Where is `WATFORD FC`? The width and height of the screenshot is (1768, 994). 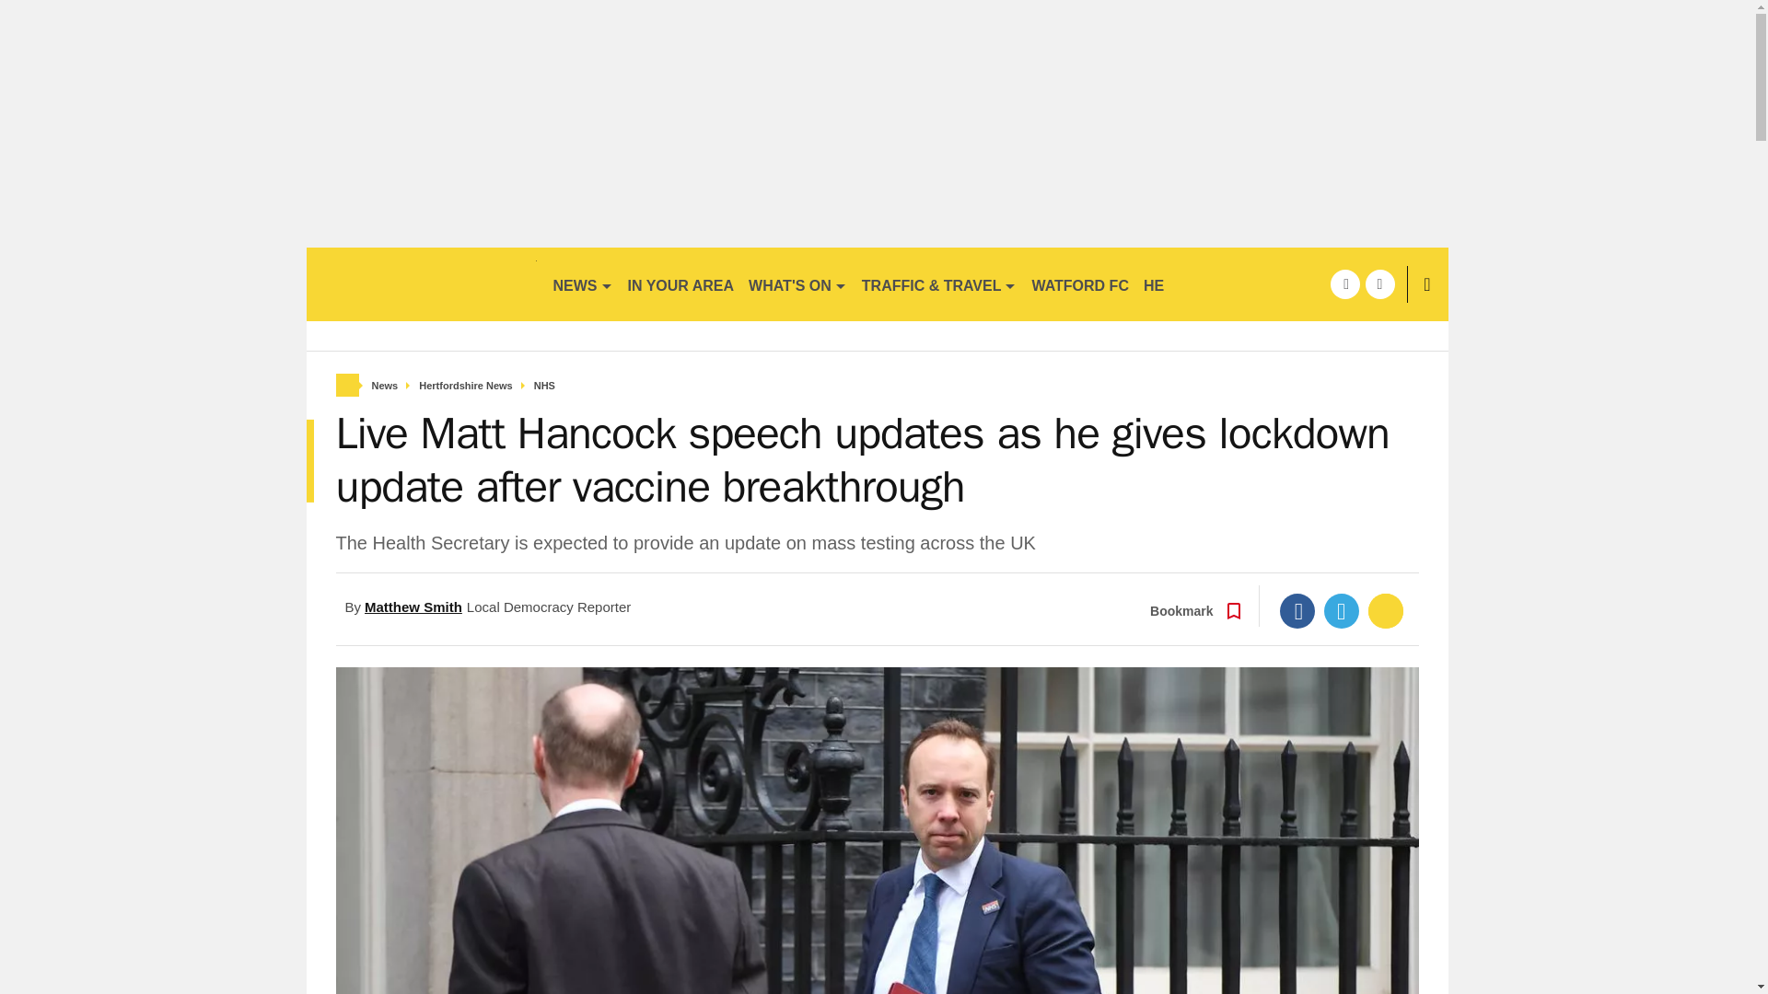 WATFORD FC is located at coordinates (1079, 283).